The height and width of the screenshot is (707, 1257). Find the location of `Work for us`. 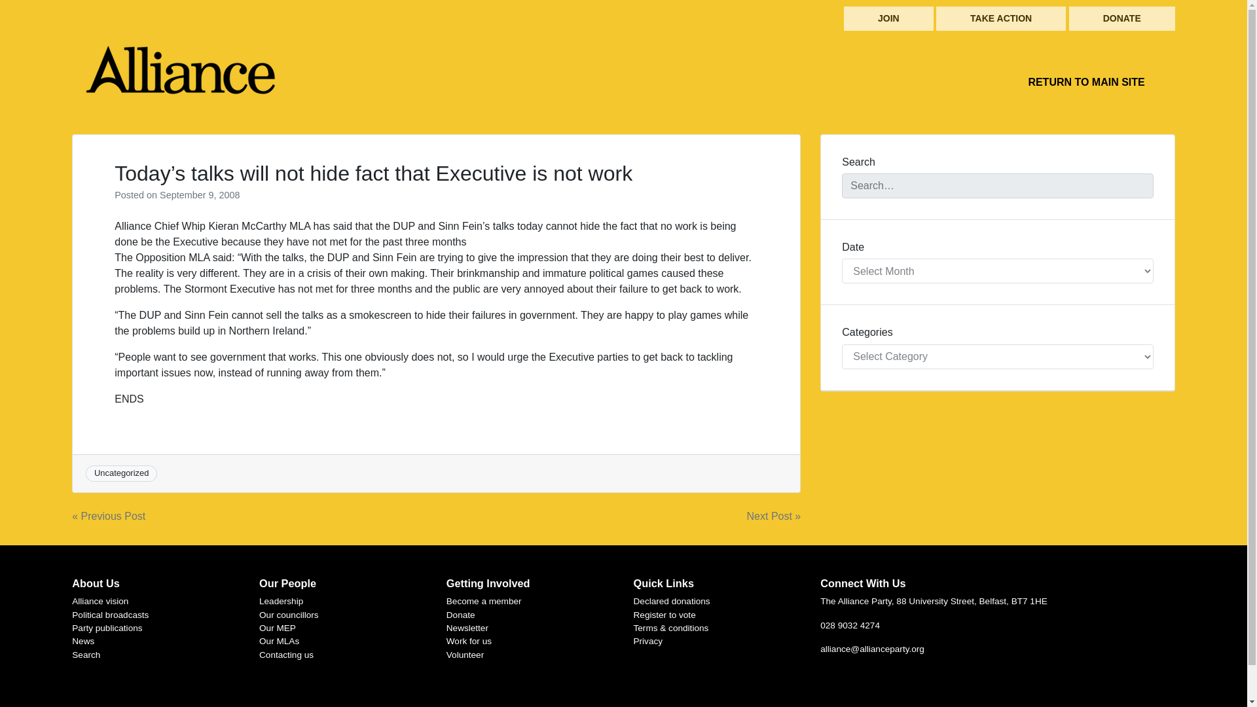

Work for us is located at coordinates (469, 642).